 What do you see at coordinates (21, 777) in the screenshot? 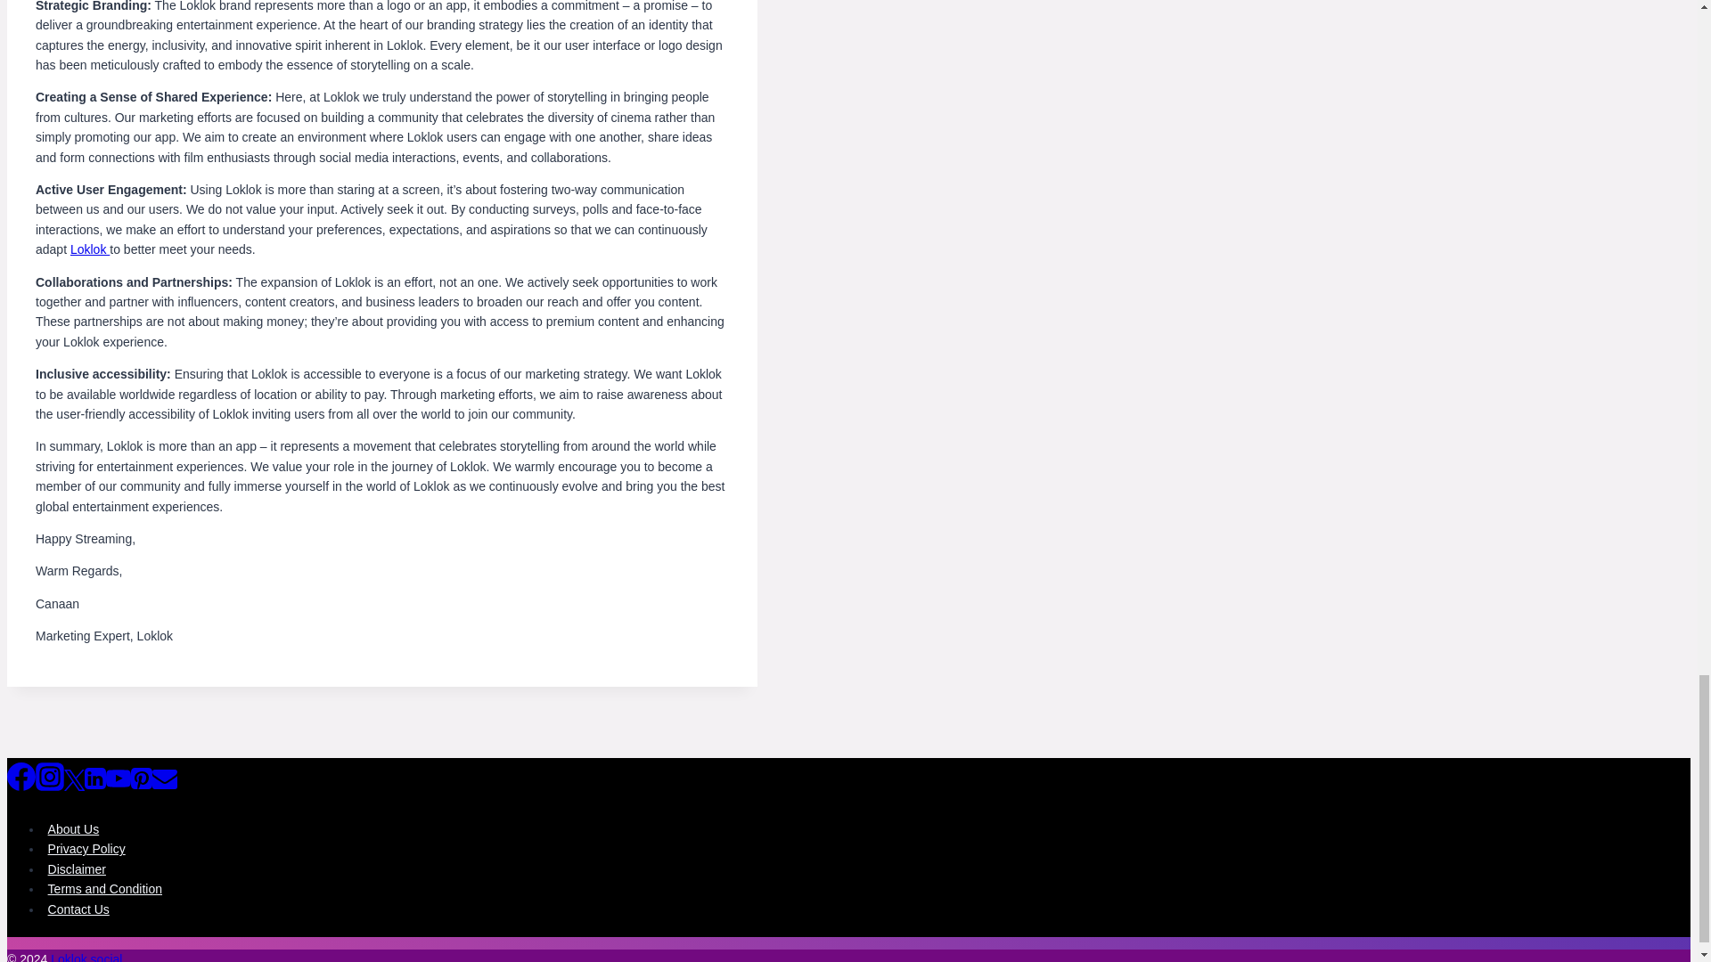
I see `Facebook` at bounding box center [21, 777].